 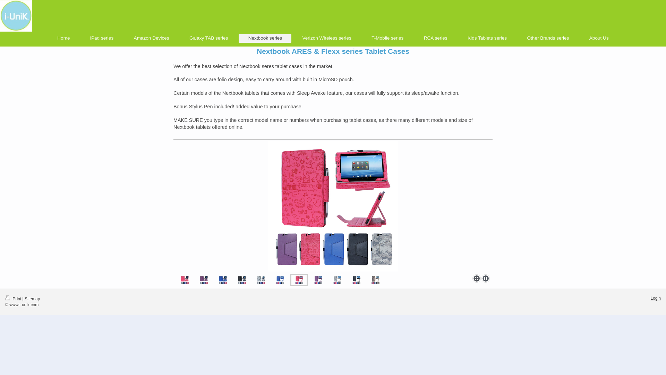 I want to click on About Us, so click(x=599, y=38).